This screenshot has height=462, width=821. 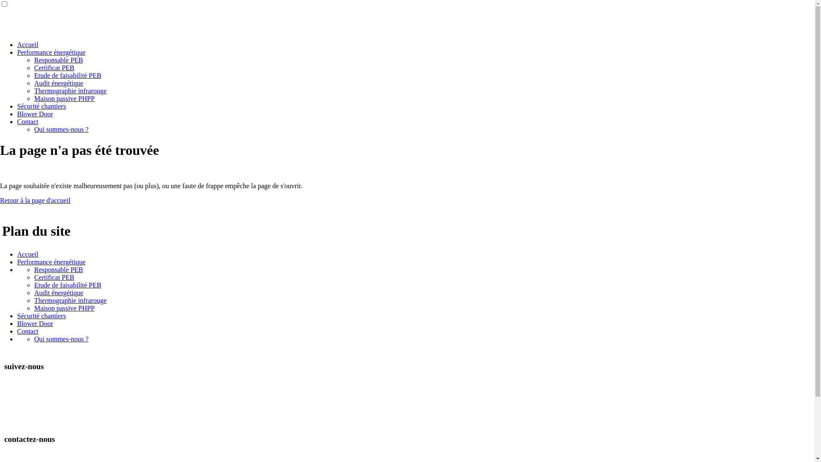 I want to click on Responsable PEB, so click(x=59, y=60).